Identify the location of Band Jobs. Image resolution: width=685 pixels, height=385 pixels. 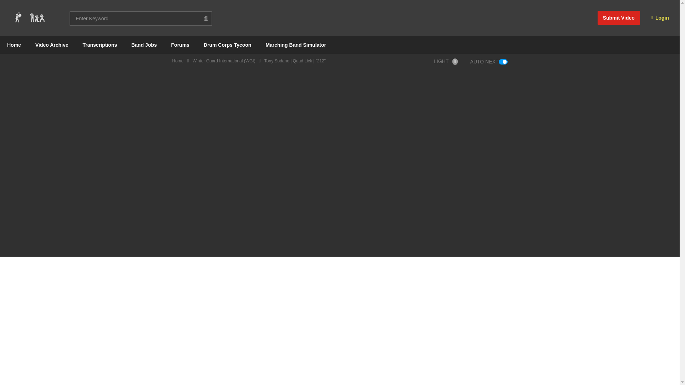
(144, 45).